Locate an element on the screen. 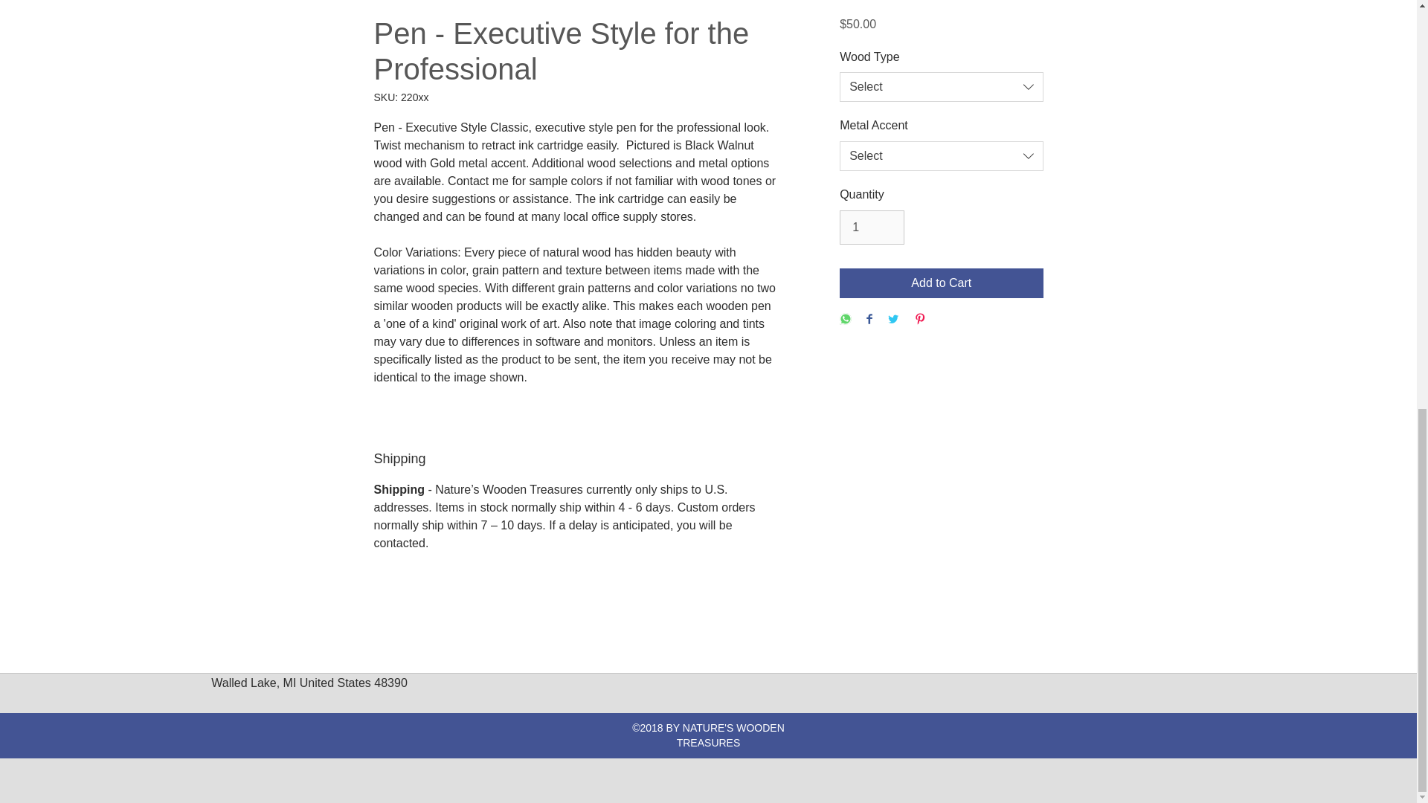 This screenshot has width=1428, height=803. Select is located at coordinates (940, 87).